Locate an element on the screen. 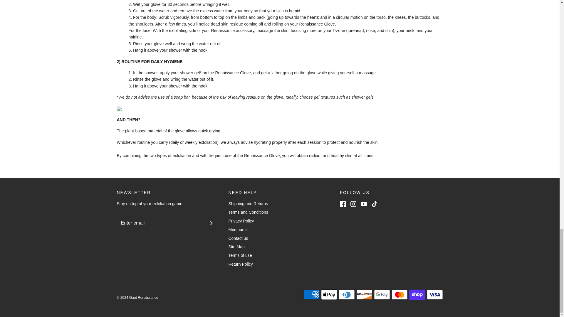 The image size is (564, 317). Visa is located at coordinates (434, 294).